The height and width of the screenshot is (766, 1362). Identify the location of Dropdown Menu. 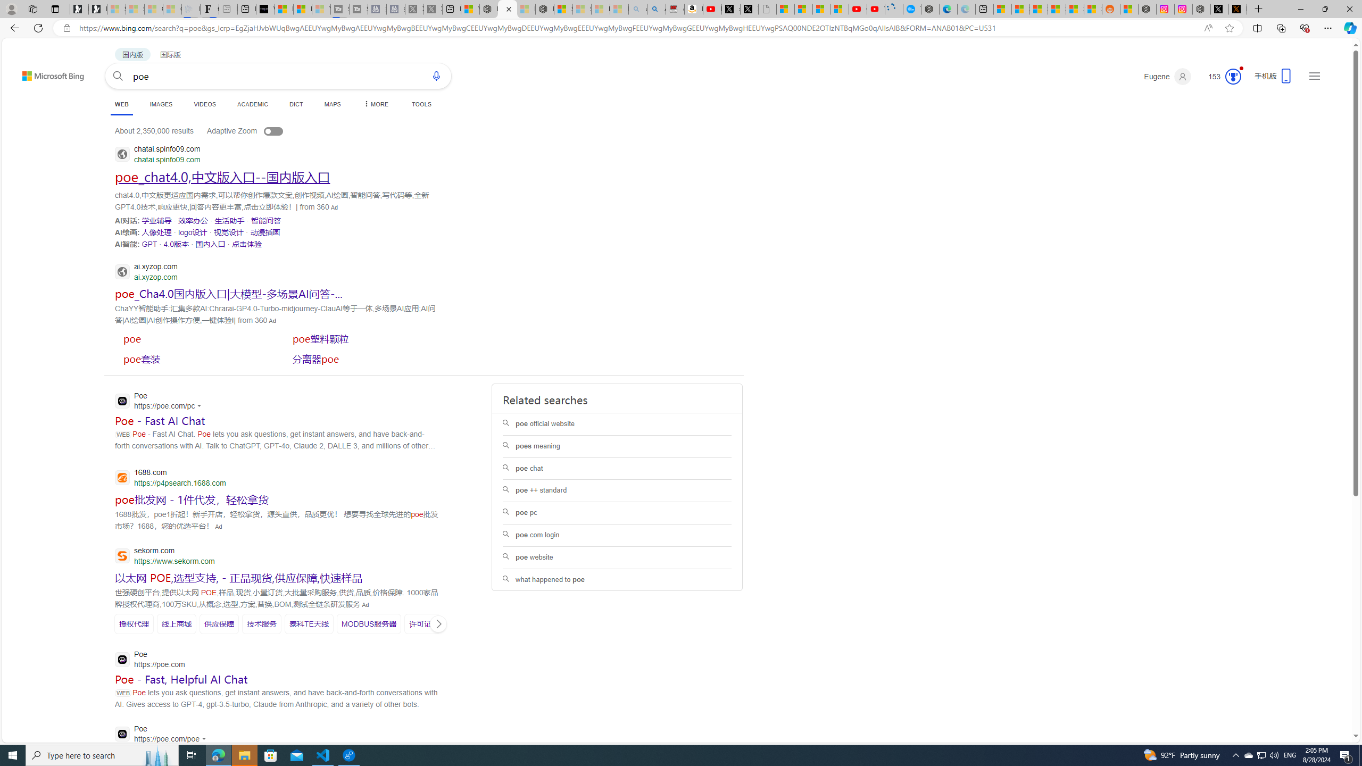
(375, 104).